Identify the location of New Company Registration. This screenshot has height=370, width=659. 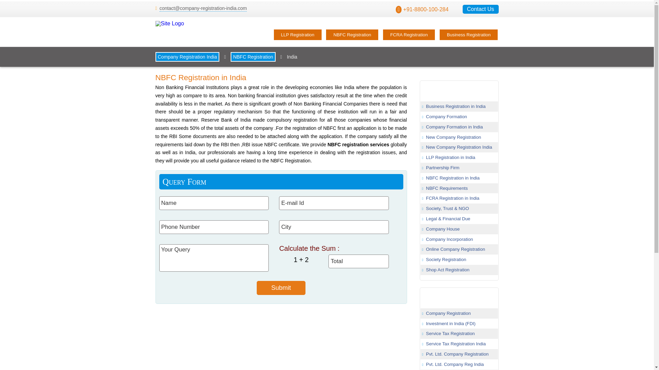
(453, 137).